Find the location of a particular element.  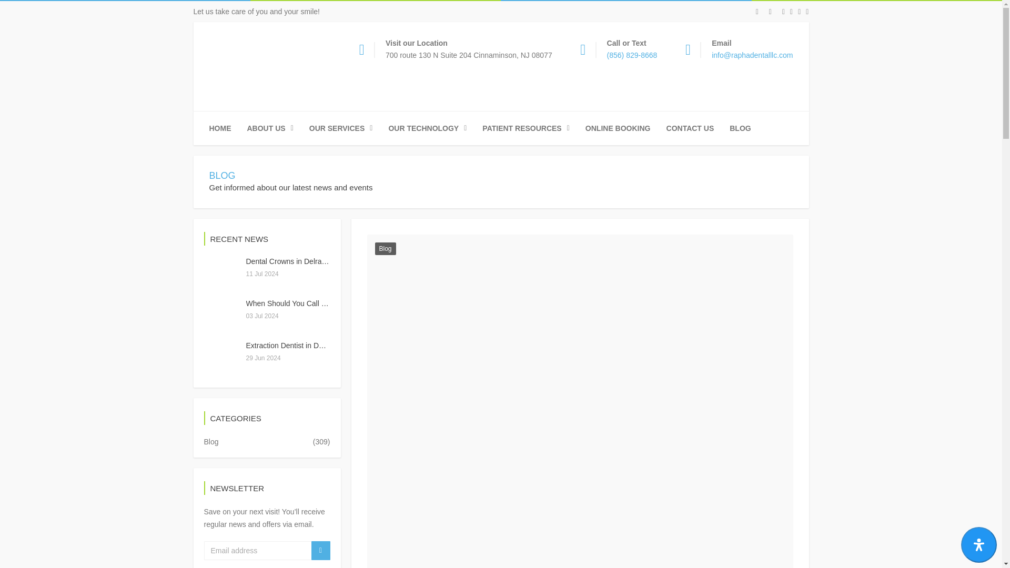

Dental Crowns in Delran NJ? is located at coordinates (294, 261).